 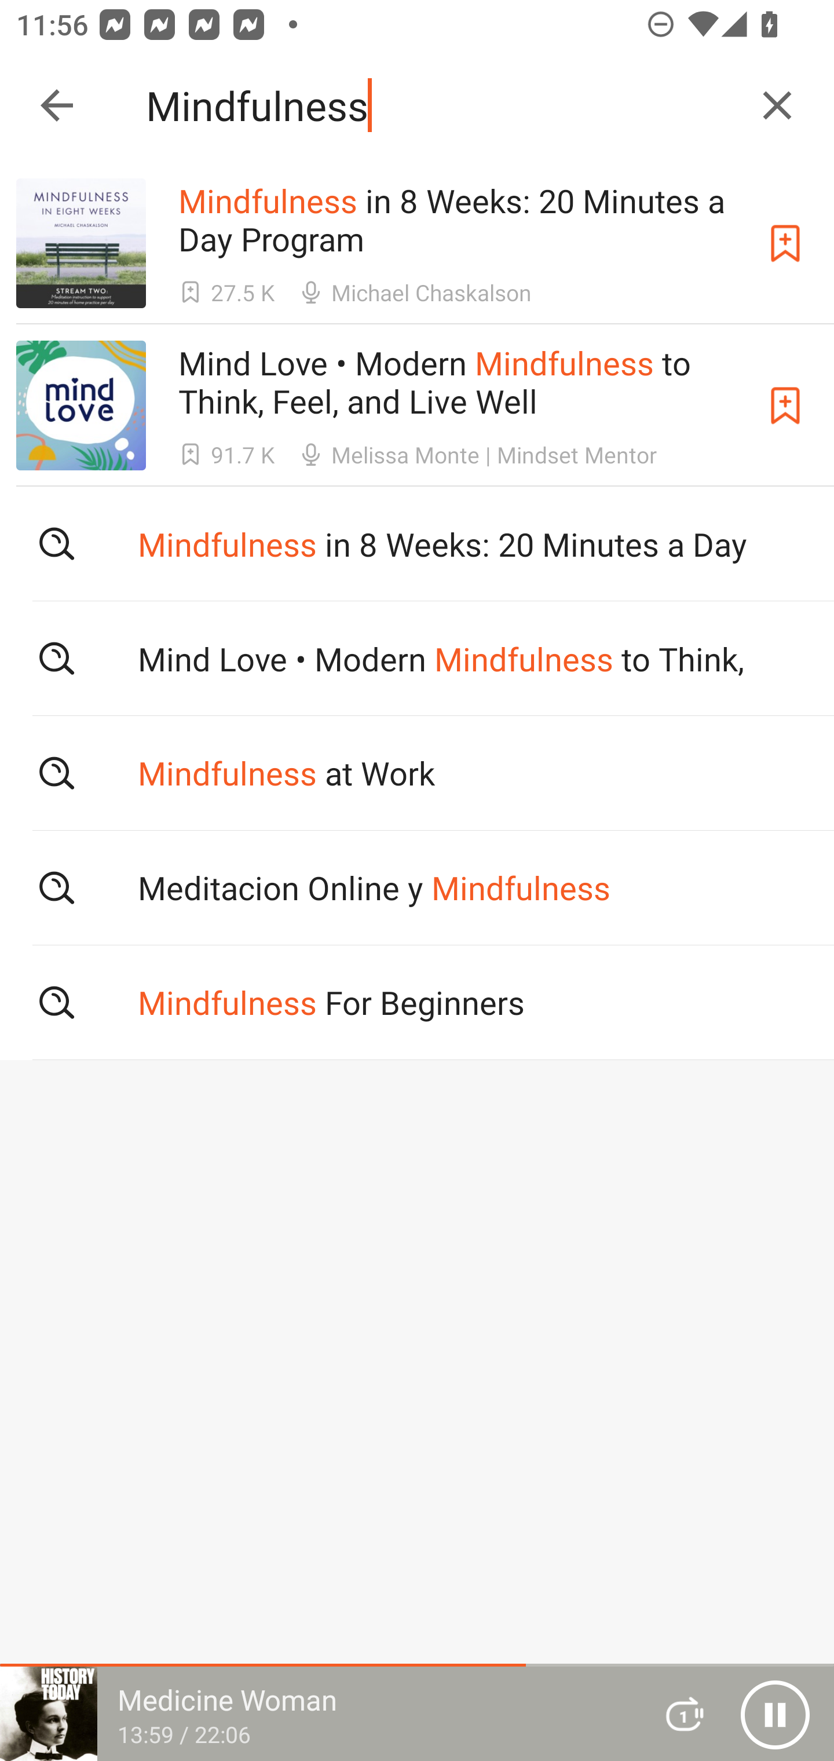 I want to click on  Mindfulness For Beginners, so click(x=417, y=1003).